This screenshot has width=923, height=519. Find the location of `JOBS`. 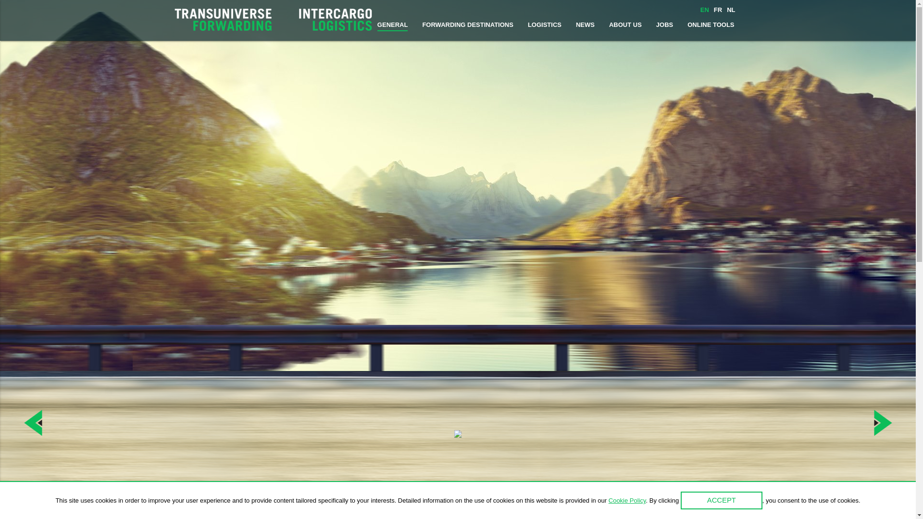

JOBS is located at coordinates (664, 25).